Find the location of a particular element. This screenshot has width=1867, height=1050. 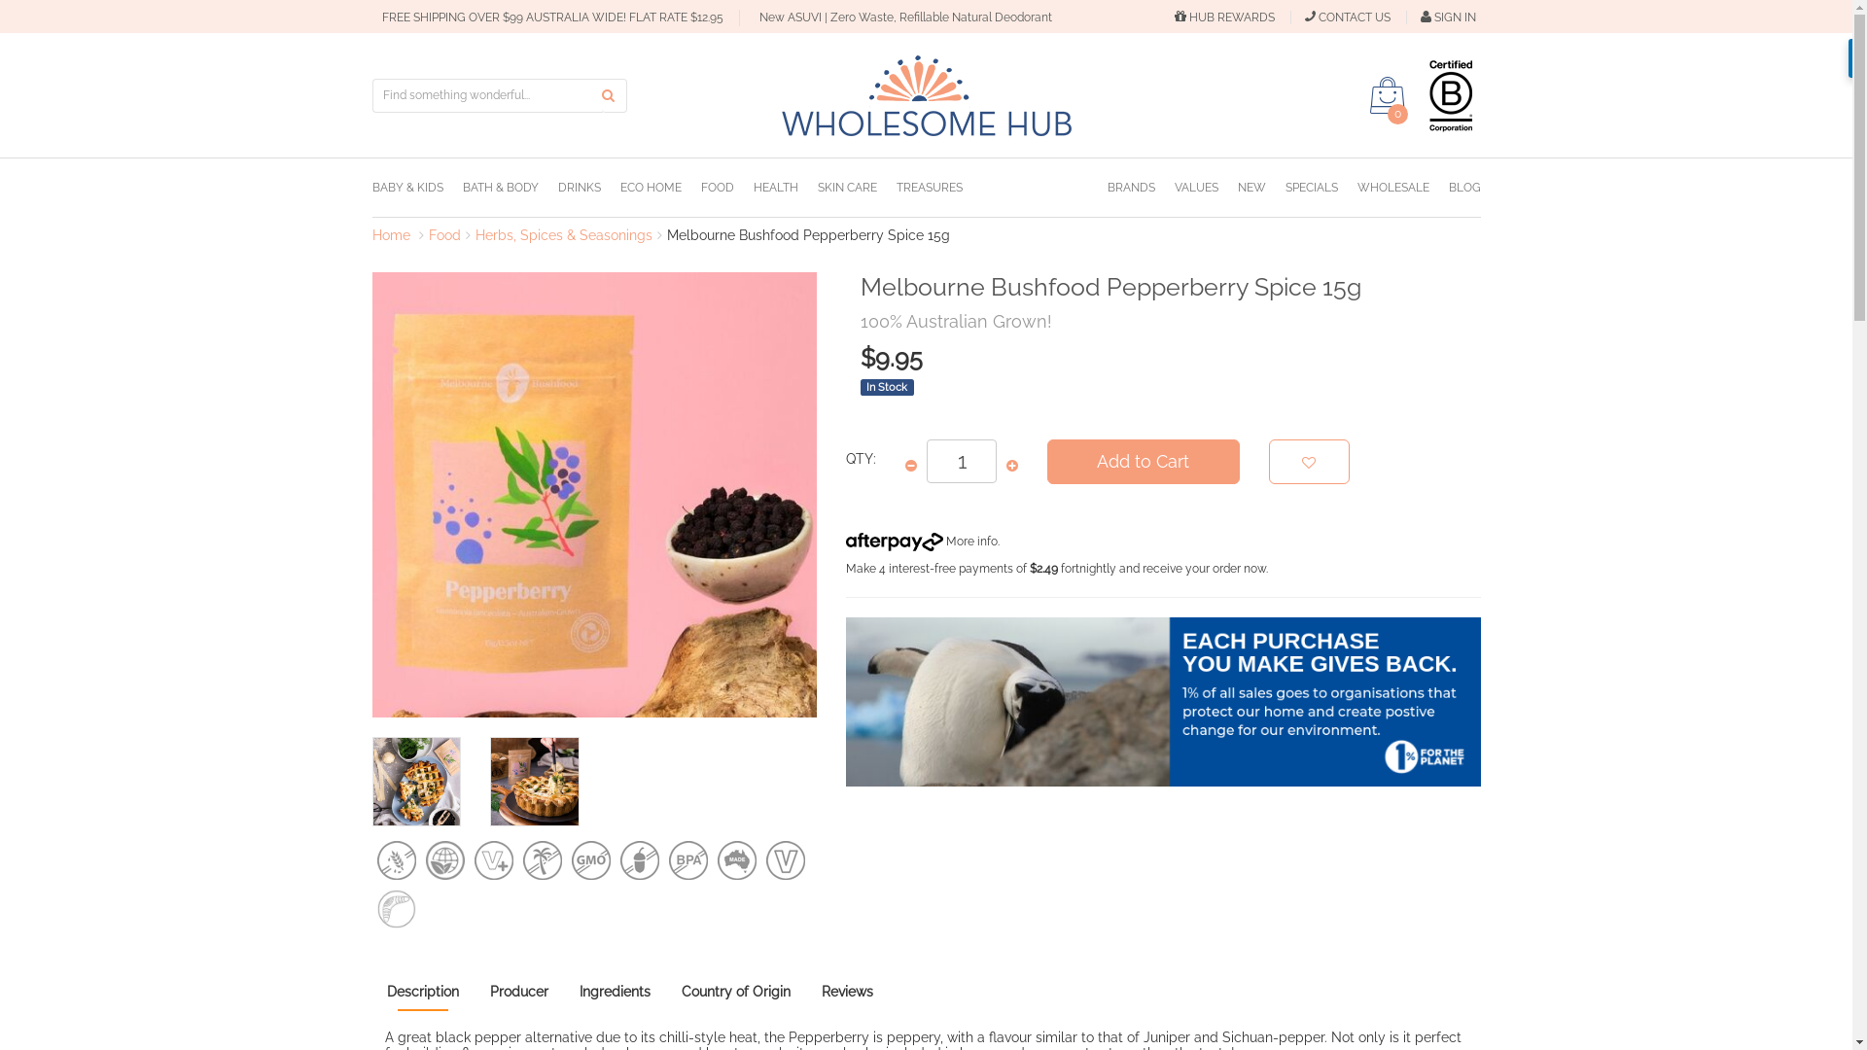

Melbourne Bushfood Pepperberry Spice 15g is located at coordinates (809, 235).